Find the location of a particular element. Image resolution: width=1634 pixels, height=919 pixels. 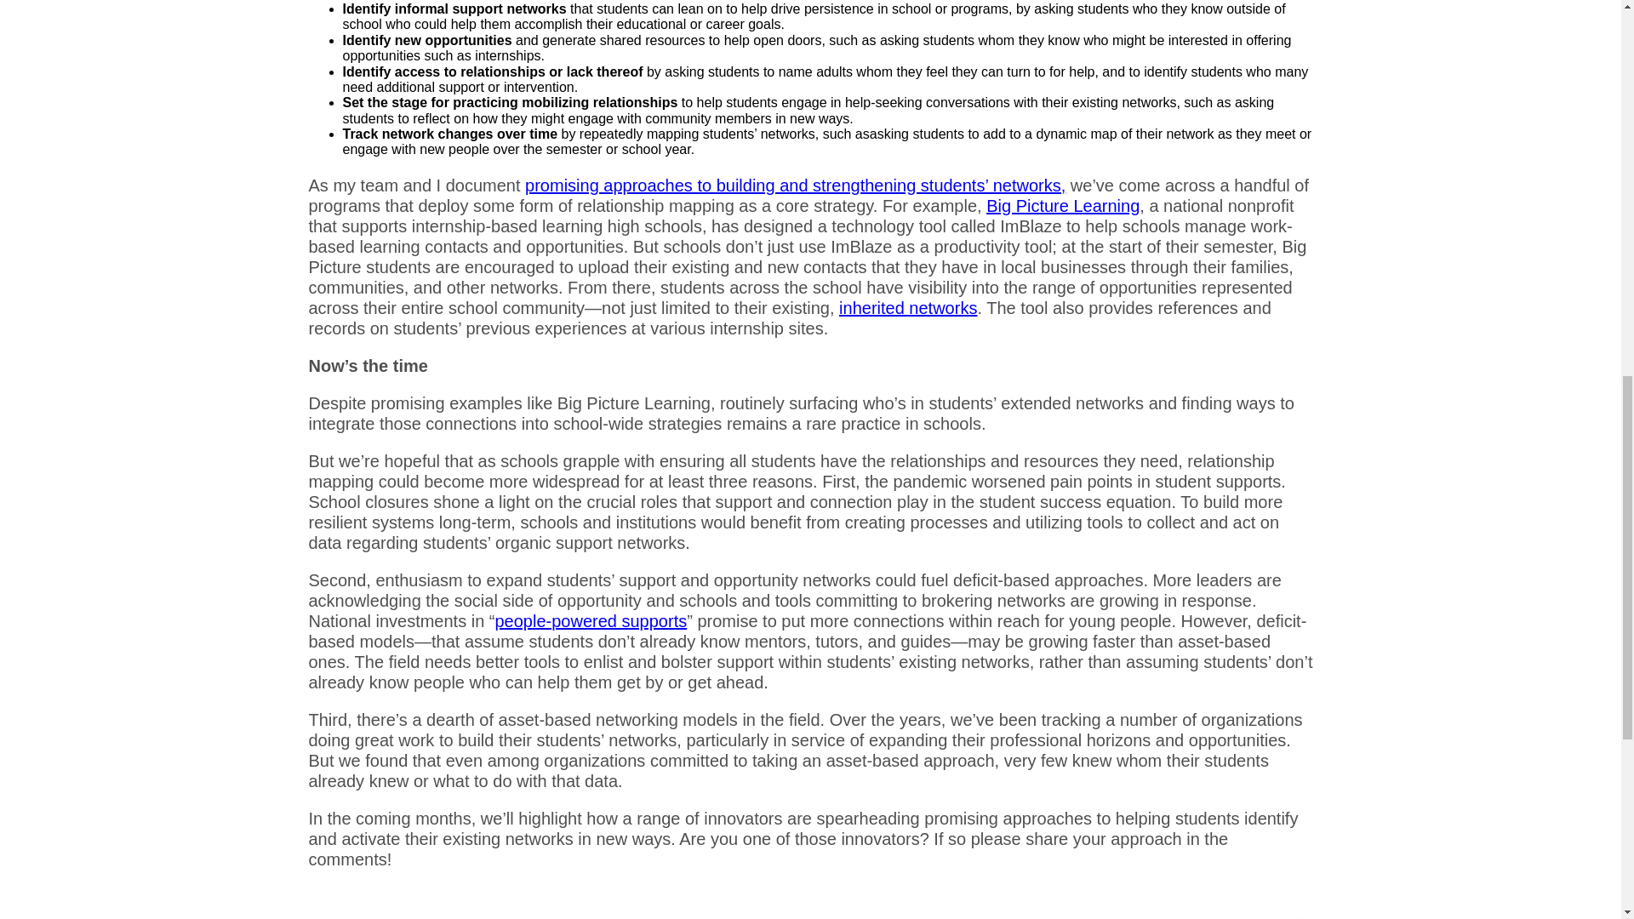

Big Picture Learning is located at coordinates (1062, 206).